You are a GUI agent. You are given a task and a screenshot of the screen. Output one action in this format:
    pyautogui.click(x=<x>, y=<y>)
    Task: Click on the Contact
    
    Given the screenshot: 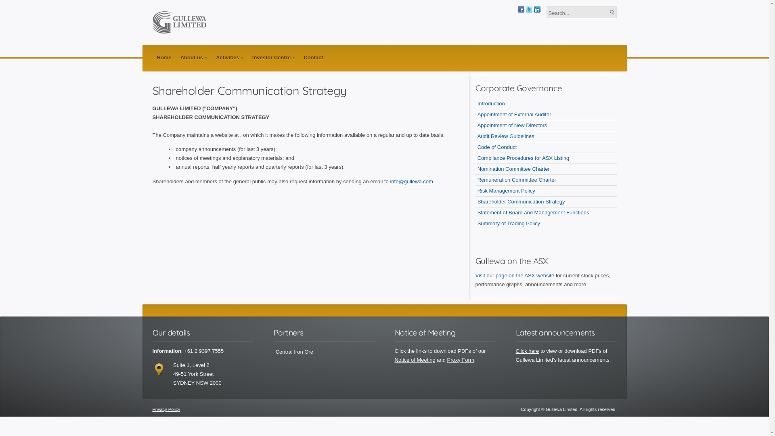 What is the action you would take?
    pyautogui.click(x=313, y=58)
    